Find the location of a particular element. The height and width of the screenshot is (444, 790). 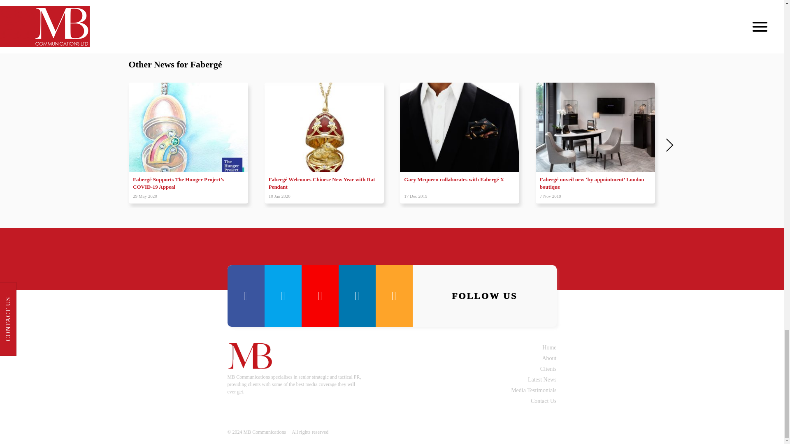

dalliance gemaddict is located at coordinates (171, 12).